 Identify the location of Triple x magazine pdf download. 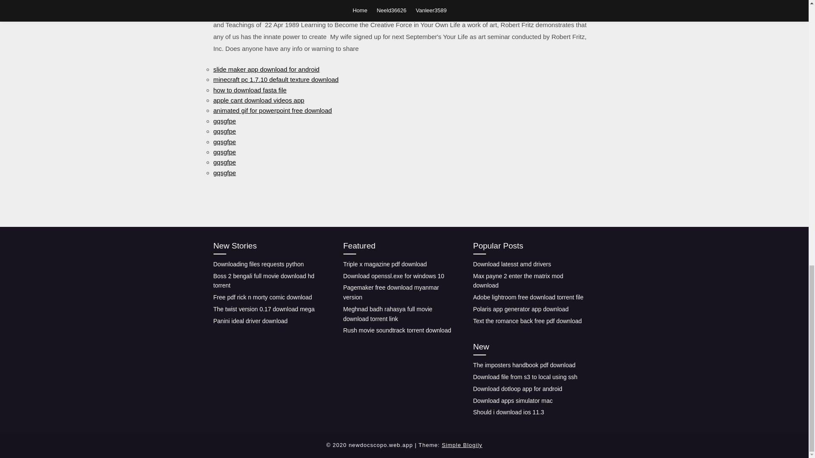
(385, 264).